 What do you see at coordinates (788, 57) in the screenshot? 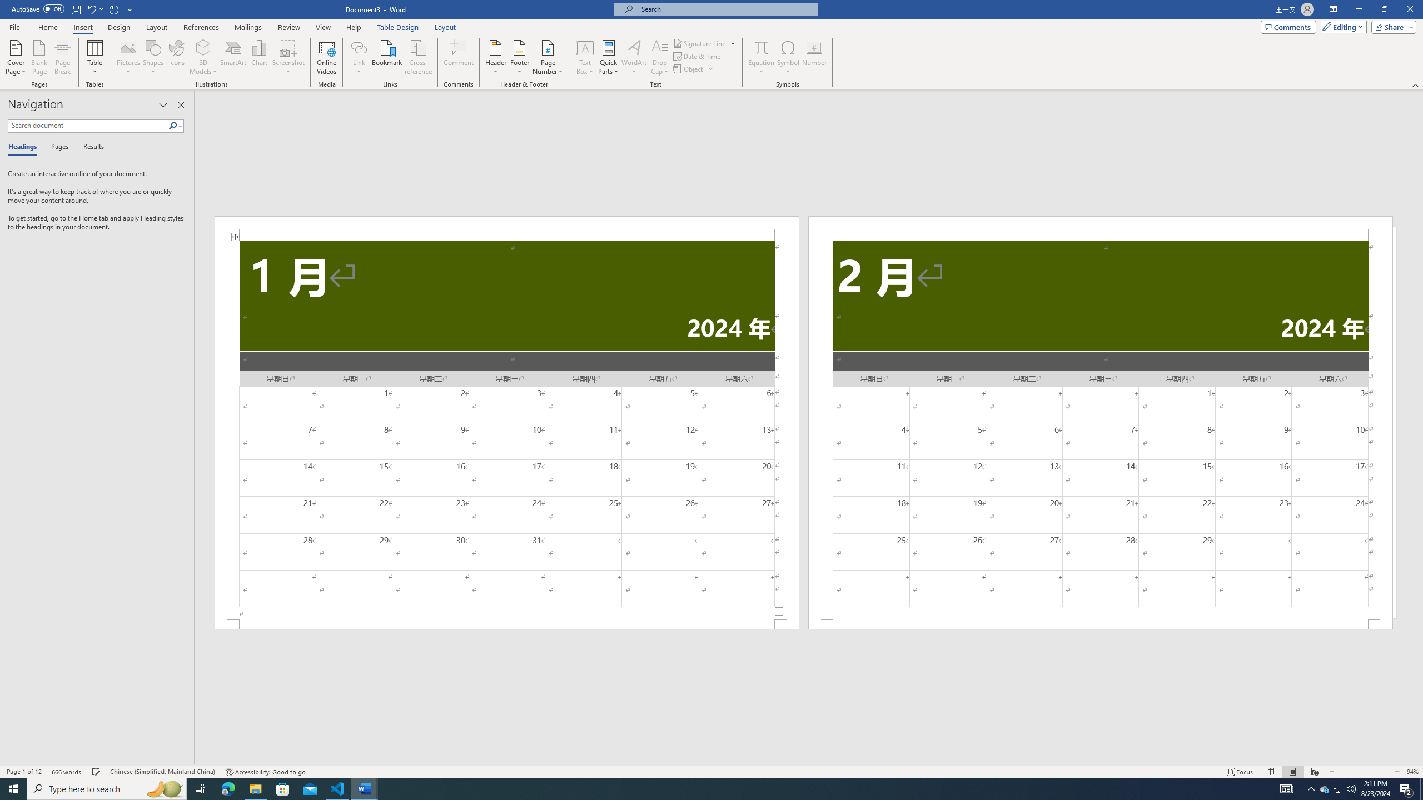
I see `Symbol` at bounding box center [788, 57].